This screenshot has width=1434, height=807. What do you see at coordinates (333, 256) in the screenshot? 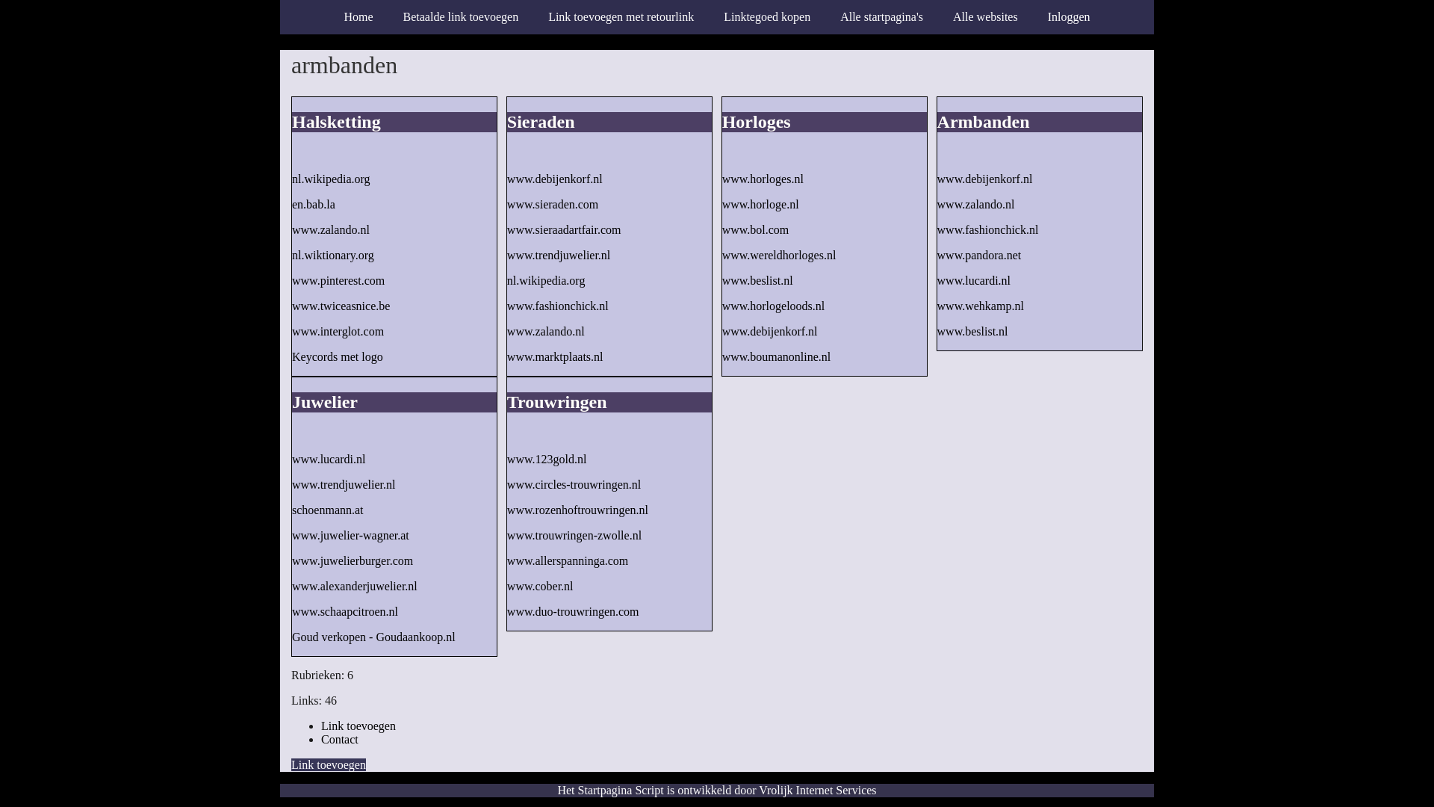
I see `nl.wiktionary.org` at bounding box center [333, 256].